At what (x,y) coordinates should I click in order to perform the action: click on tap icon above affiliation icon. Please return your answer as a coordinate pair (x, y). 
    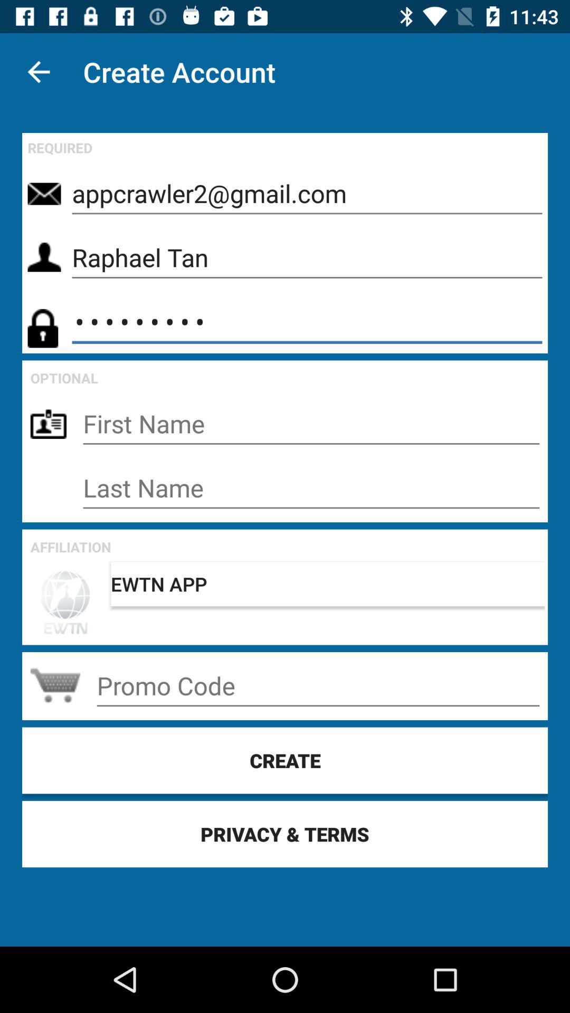
    Looking at the image, I should click on (311, 488).